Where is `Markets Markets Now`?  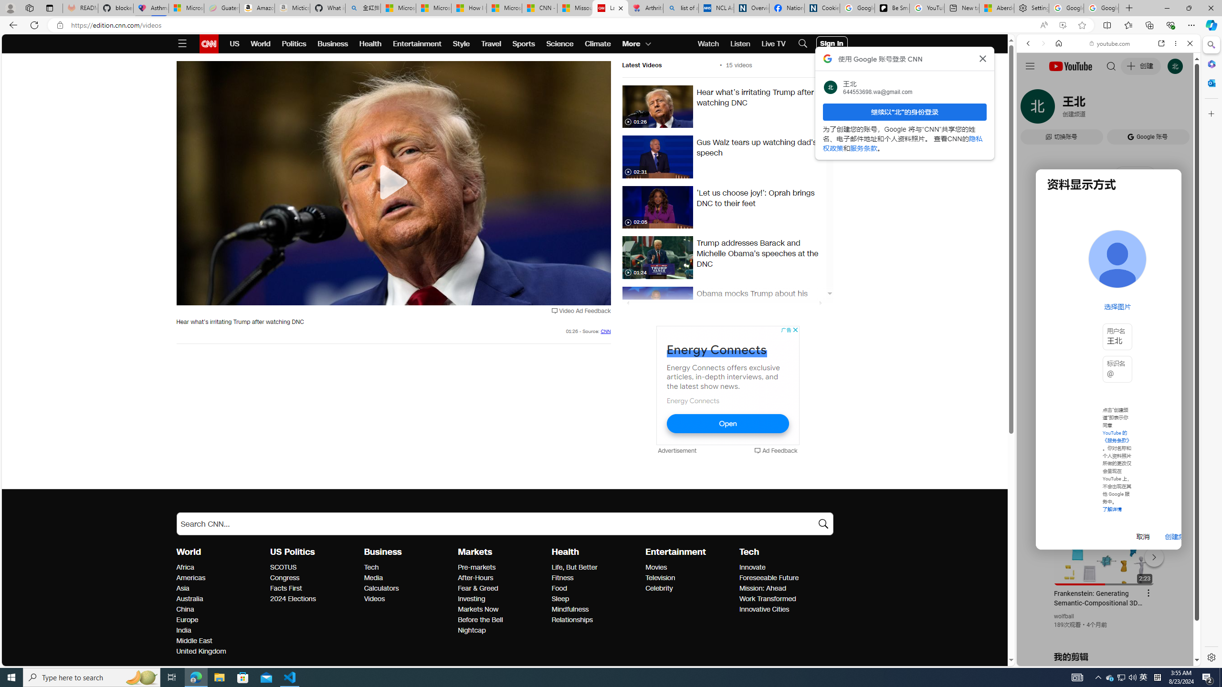 Markets Markets Now is located at coordinates (478, 610).